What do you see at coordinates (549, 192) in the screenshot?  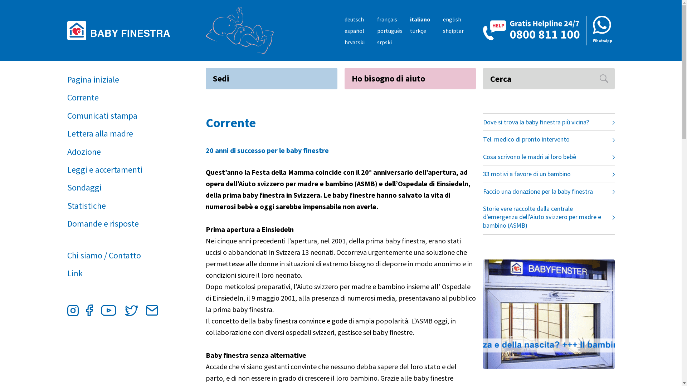 I see `Faccio una donazione per la baby finestra` at bounding box center [549, 192].